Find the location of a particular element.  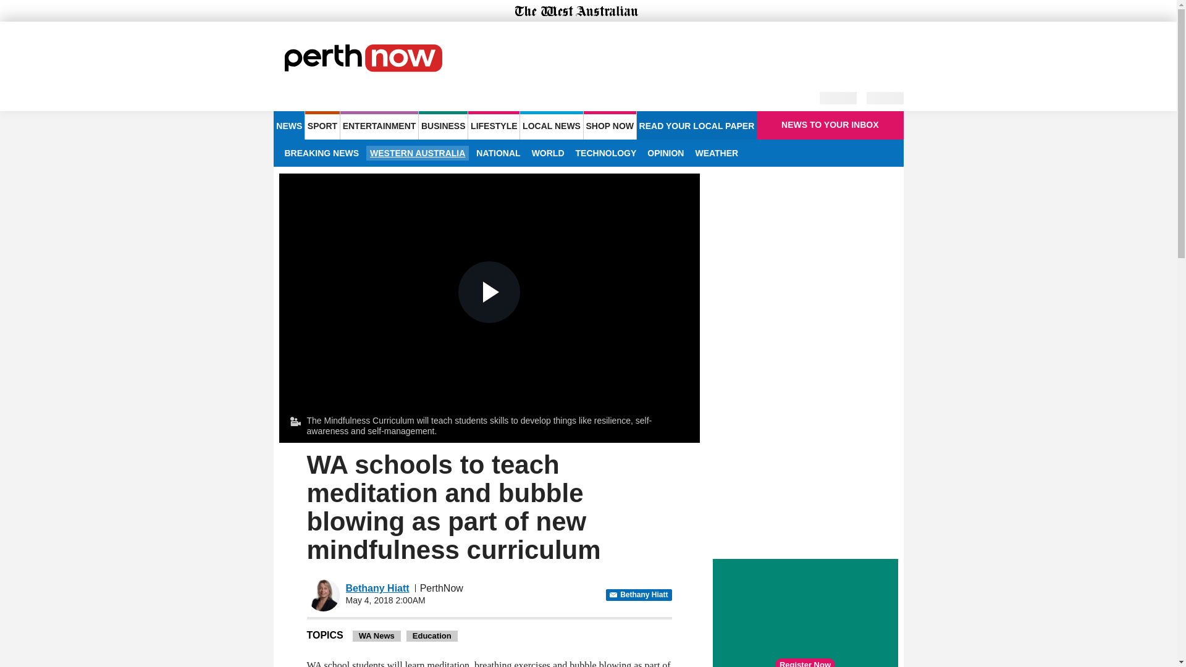

SPORT is located at coordinates (322, 125).